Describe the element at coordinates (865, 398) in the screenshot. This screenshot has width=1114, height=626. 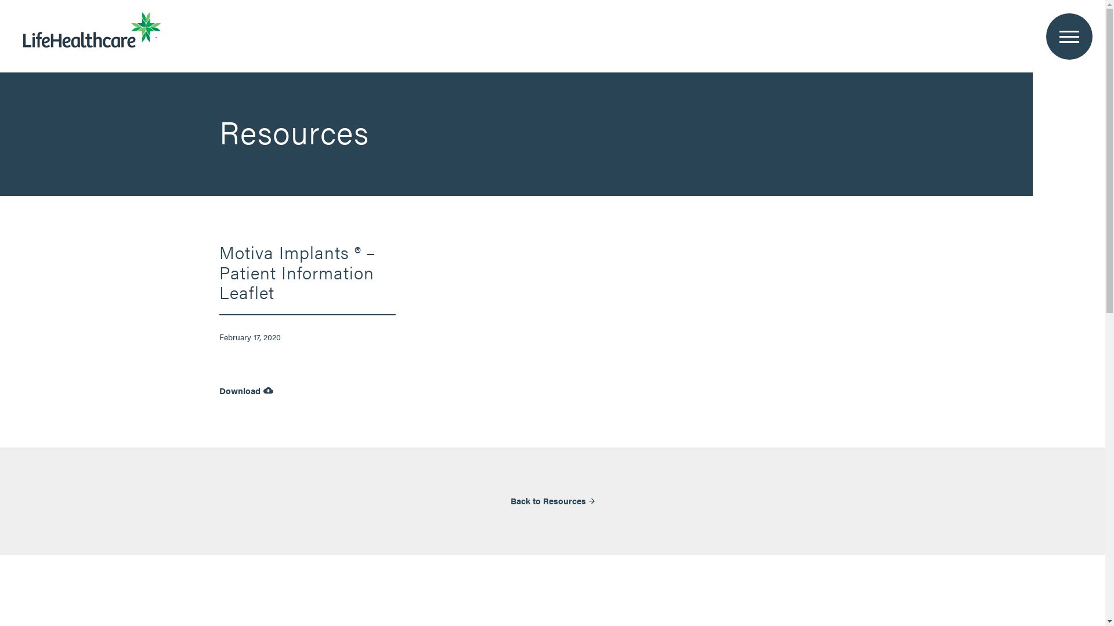
I see `Privacy Policy` at that location.